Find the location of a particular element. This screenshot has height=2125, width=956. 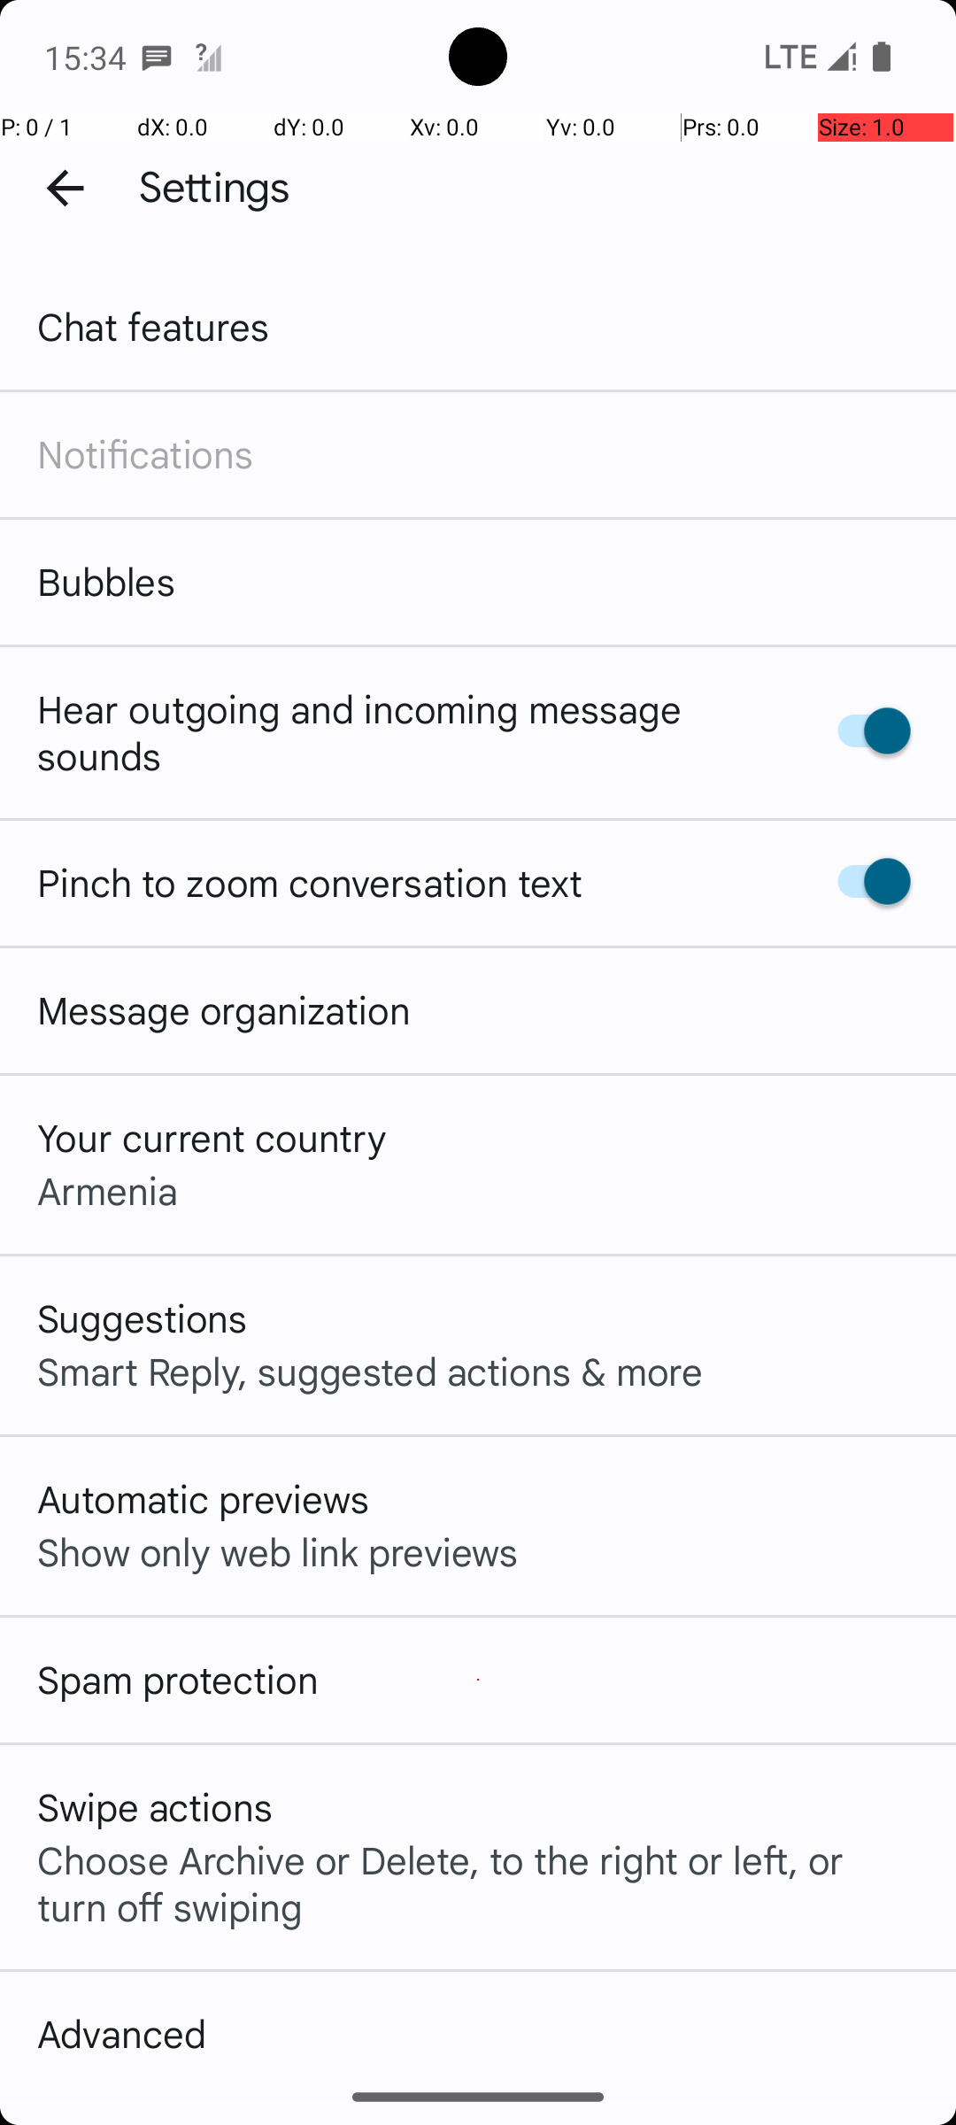

Armenia is located at coordinates (108, 1190).